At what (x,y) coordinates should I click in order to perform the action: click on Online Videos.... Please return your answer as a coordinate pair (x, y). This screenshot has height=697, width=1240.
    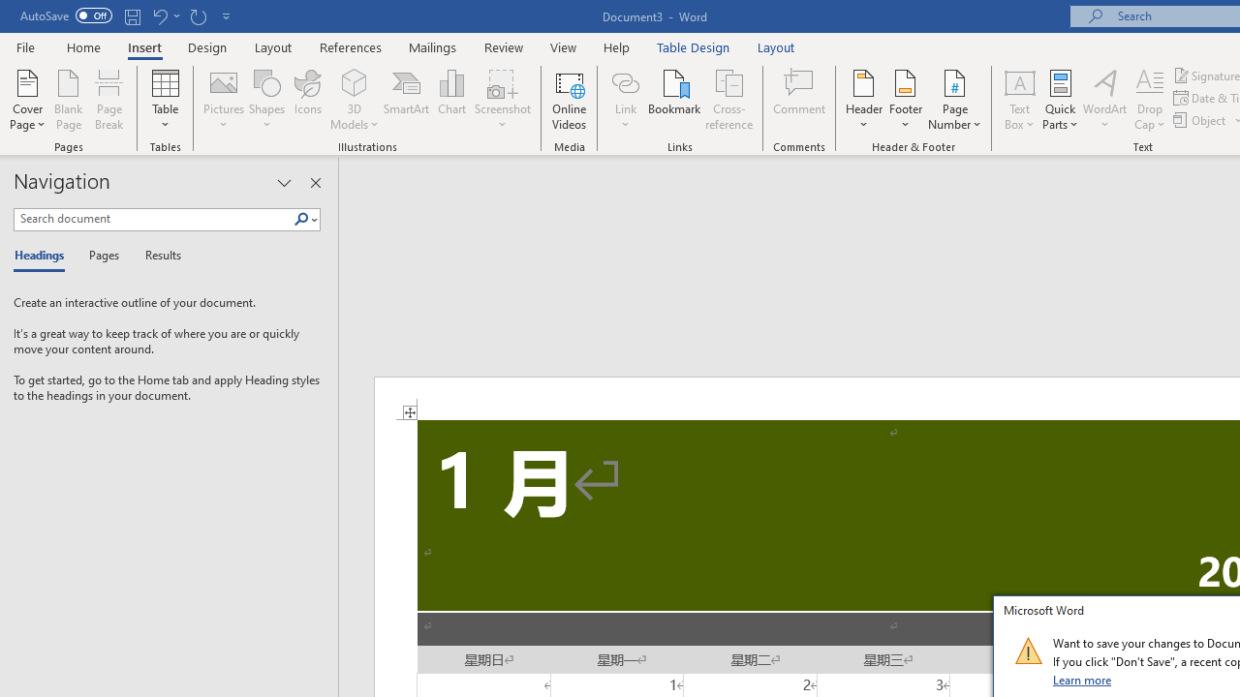
    Looking at the image, I should click on (570, 99).